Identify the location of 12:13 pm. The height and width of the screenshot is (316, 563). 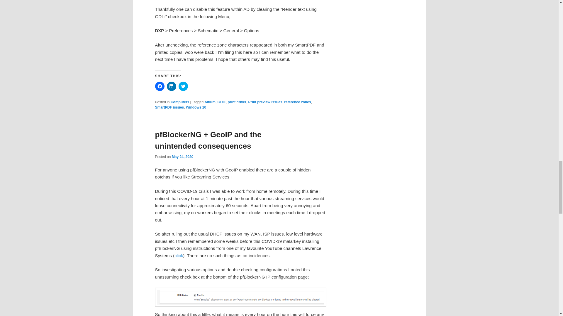
(182, 157).